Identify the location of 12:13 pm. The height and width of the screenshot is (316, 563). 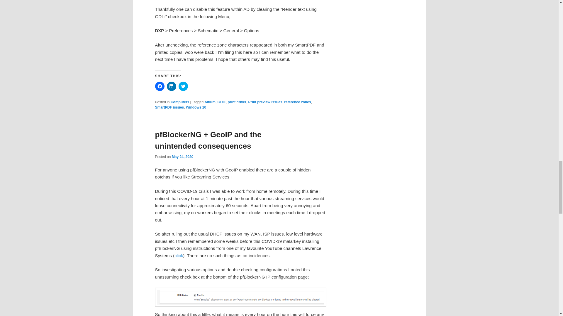
(182, 157).